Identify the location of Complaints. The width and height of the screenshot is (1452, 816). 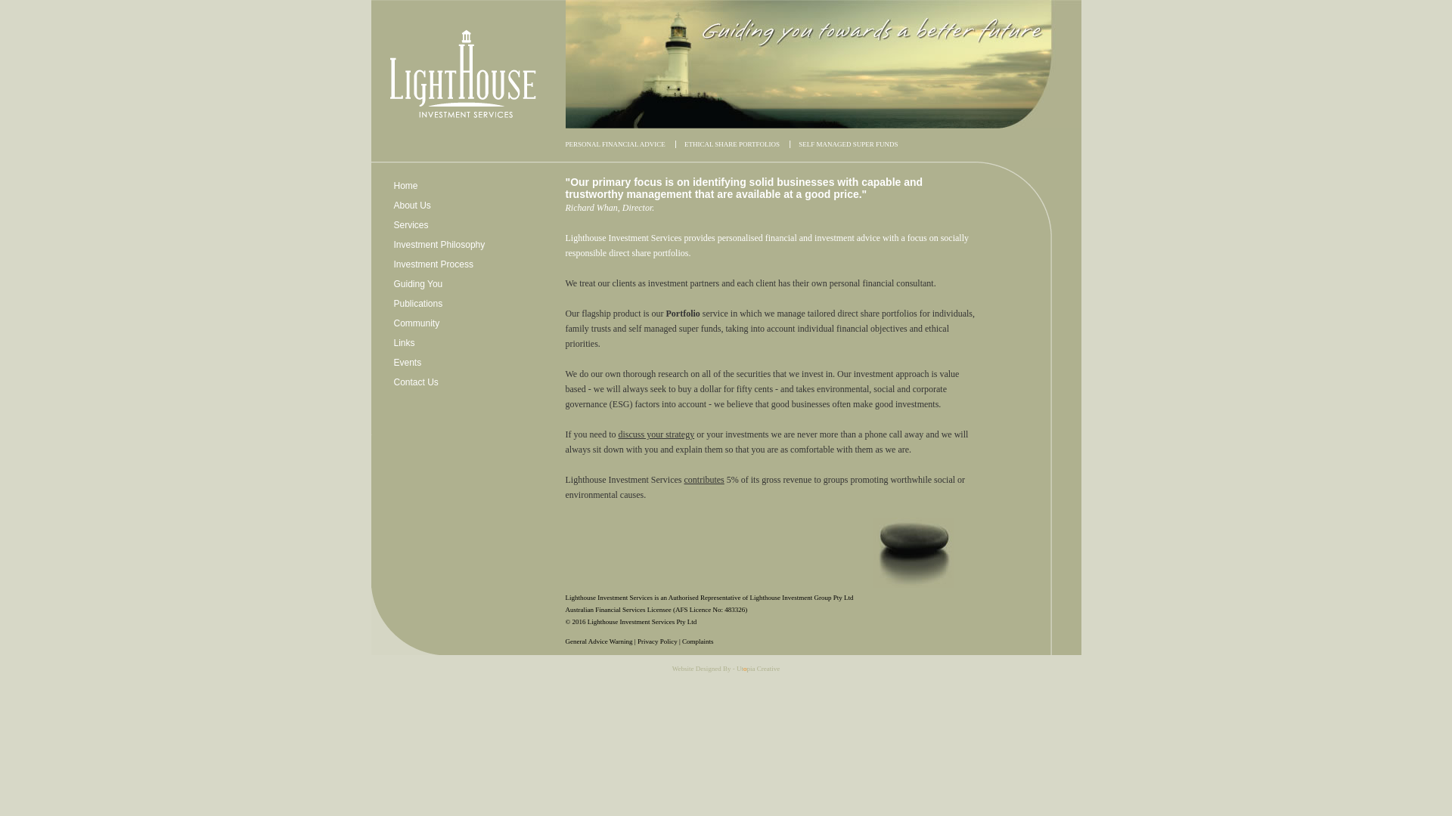
(698, 645).